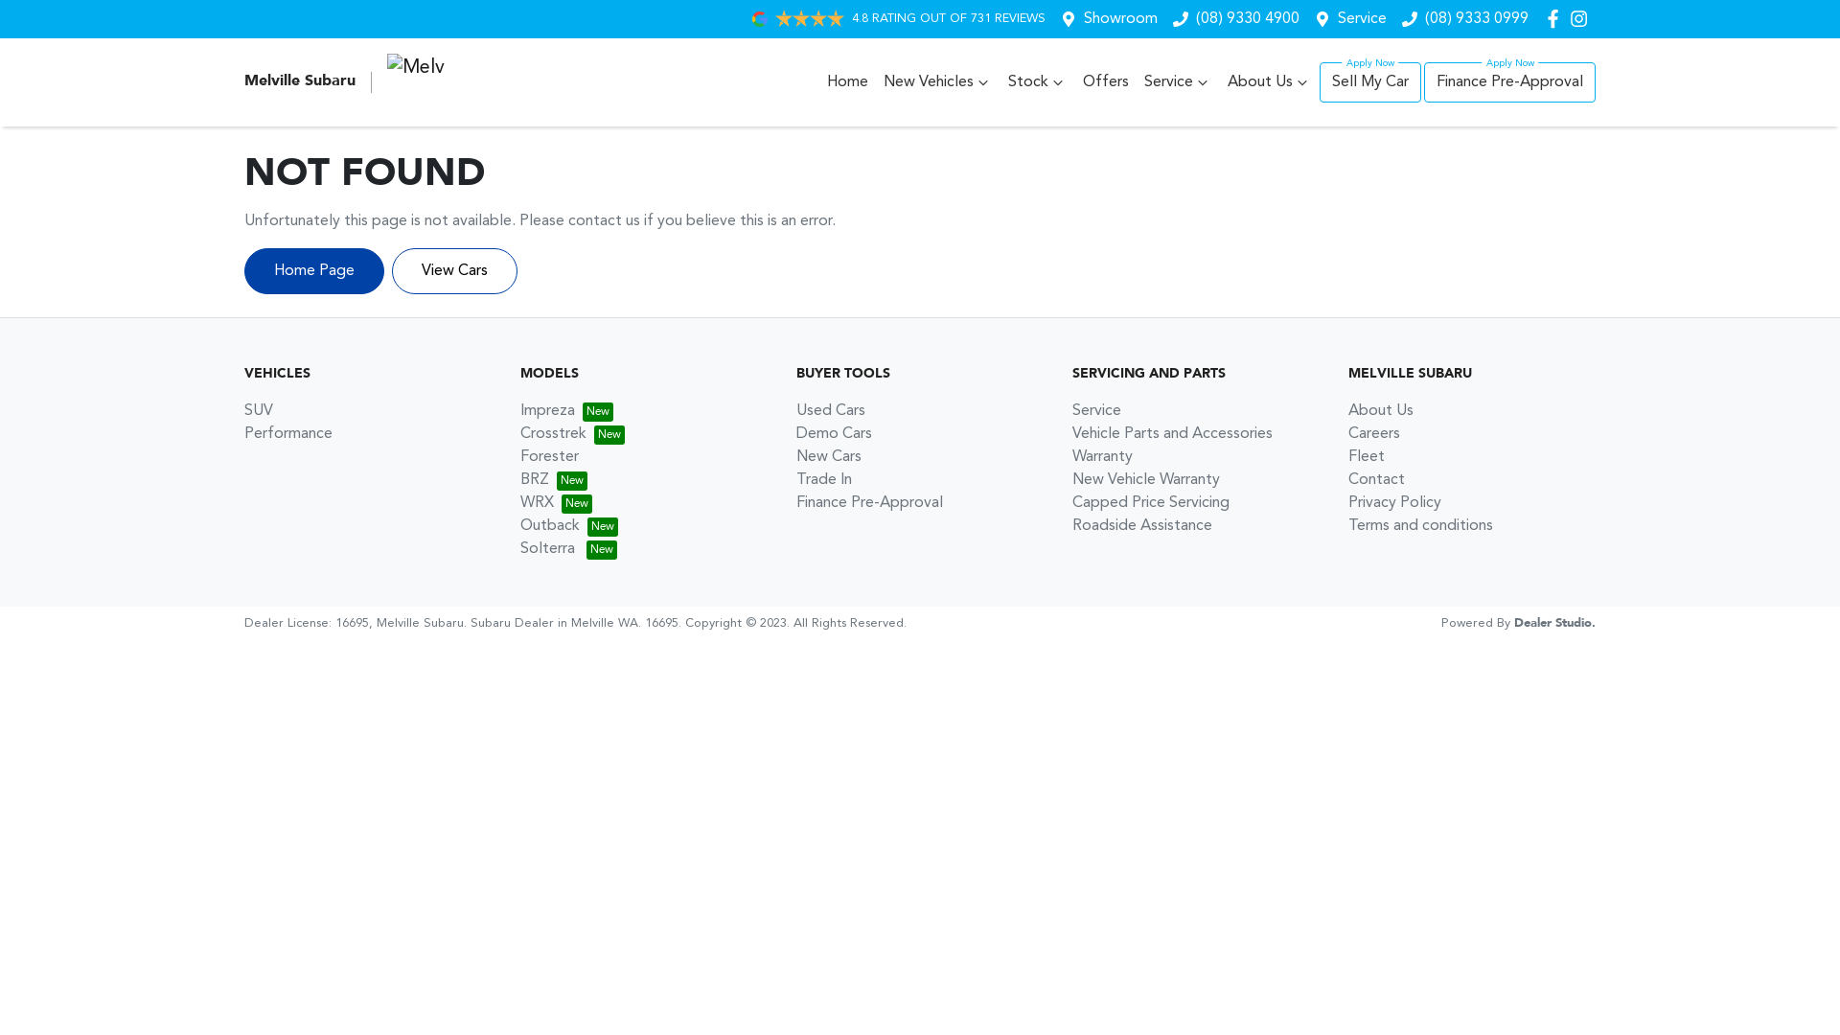  What do you see at coordinates (1173, 434) in the screenshot?
I see `Vehicle Parts and Accessories` at bounding box center [1173, 434].